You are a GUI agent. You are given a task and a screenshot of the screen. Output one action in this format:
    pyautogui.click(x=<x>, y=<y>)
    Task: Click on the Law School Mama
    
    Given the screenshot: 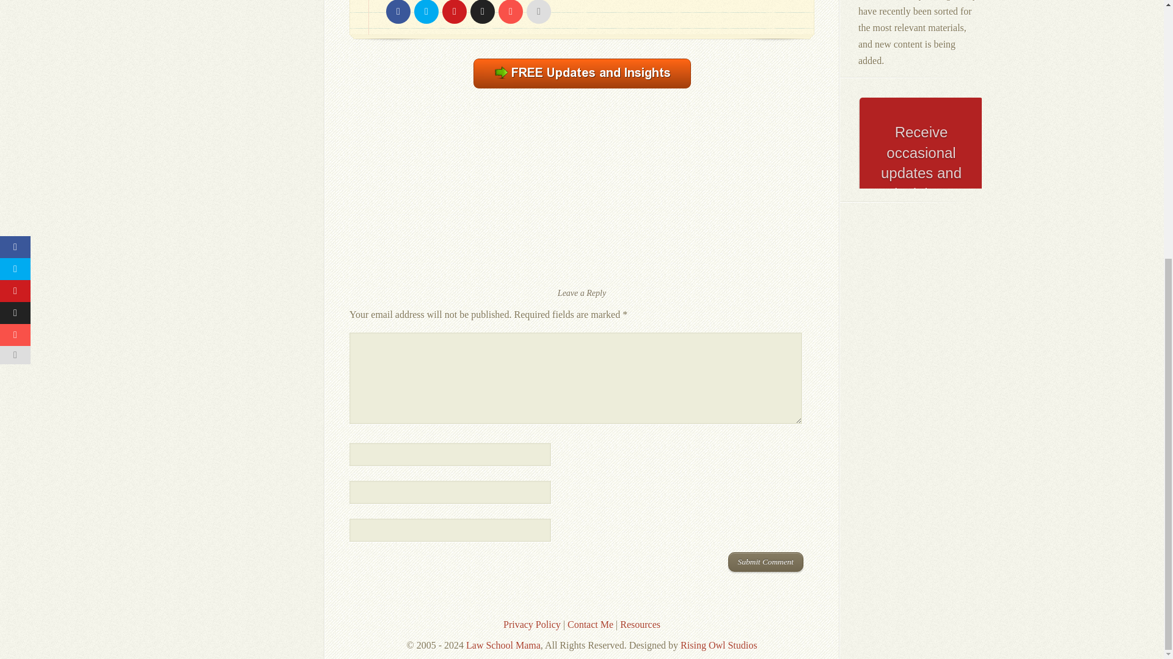 What is the action you would take?
    pyautogui.click(x=503, y=644)
    